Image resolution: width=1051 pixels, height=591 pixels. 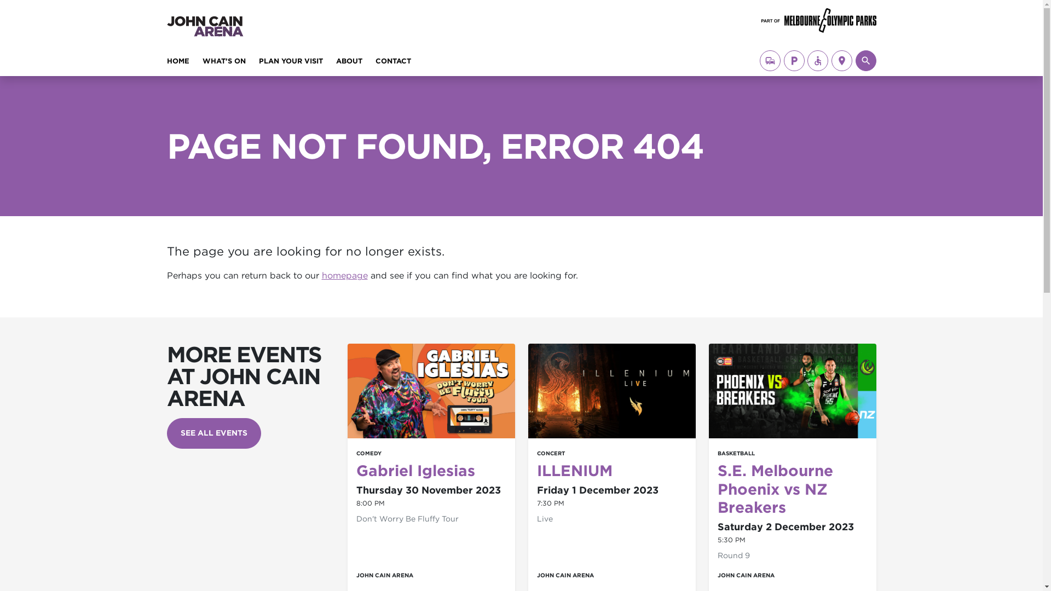 What do you see at coordinates (243, 15) in the screenshot?
I see `John Cain Arena` at bounding box center [243, 15].